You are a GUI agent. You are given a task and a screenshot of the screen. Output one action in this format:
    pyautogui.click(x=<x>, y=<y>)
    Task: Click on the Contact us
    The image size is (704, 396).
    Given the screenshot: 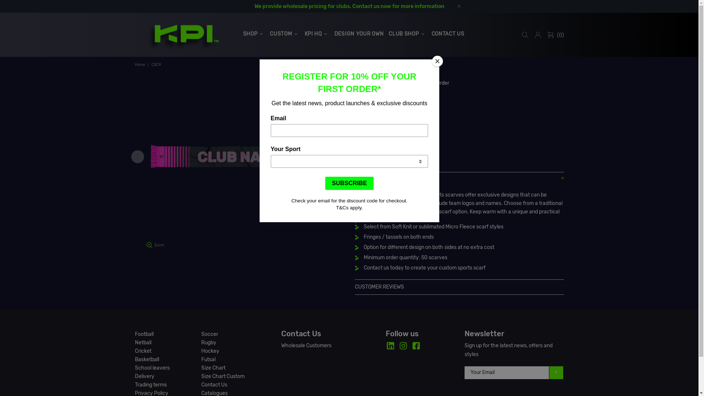 What is the action you would take?
    pyautogui.click(x=366, y=7)
    